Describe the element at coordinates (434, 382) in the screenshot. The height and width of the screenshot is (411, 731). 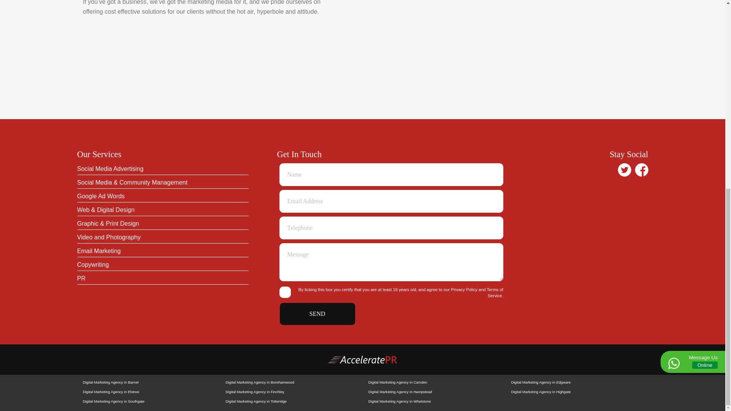
I see `Digital Marketing Agency in Camden` at that location.